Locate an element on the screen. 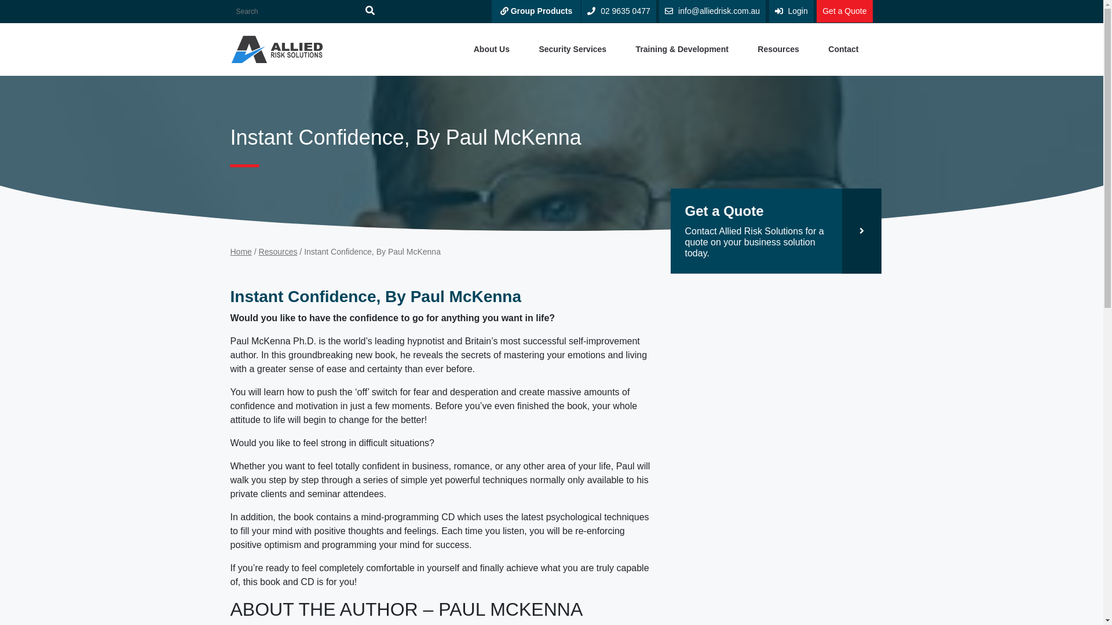 This screenshot has height=625, width=1112. Security Services is located at coordinates (572, 49).